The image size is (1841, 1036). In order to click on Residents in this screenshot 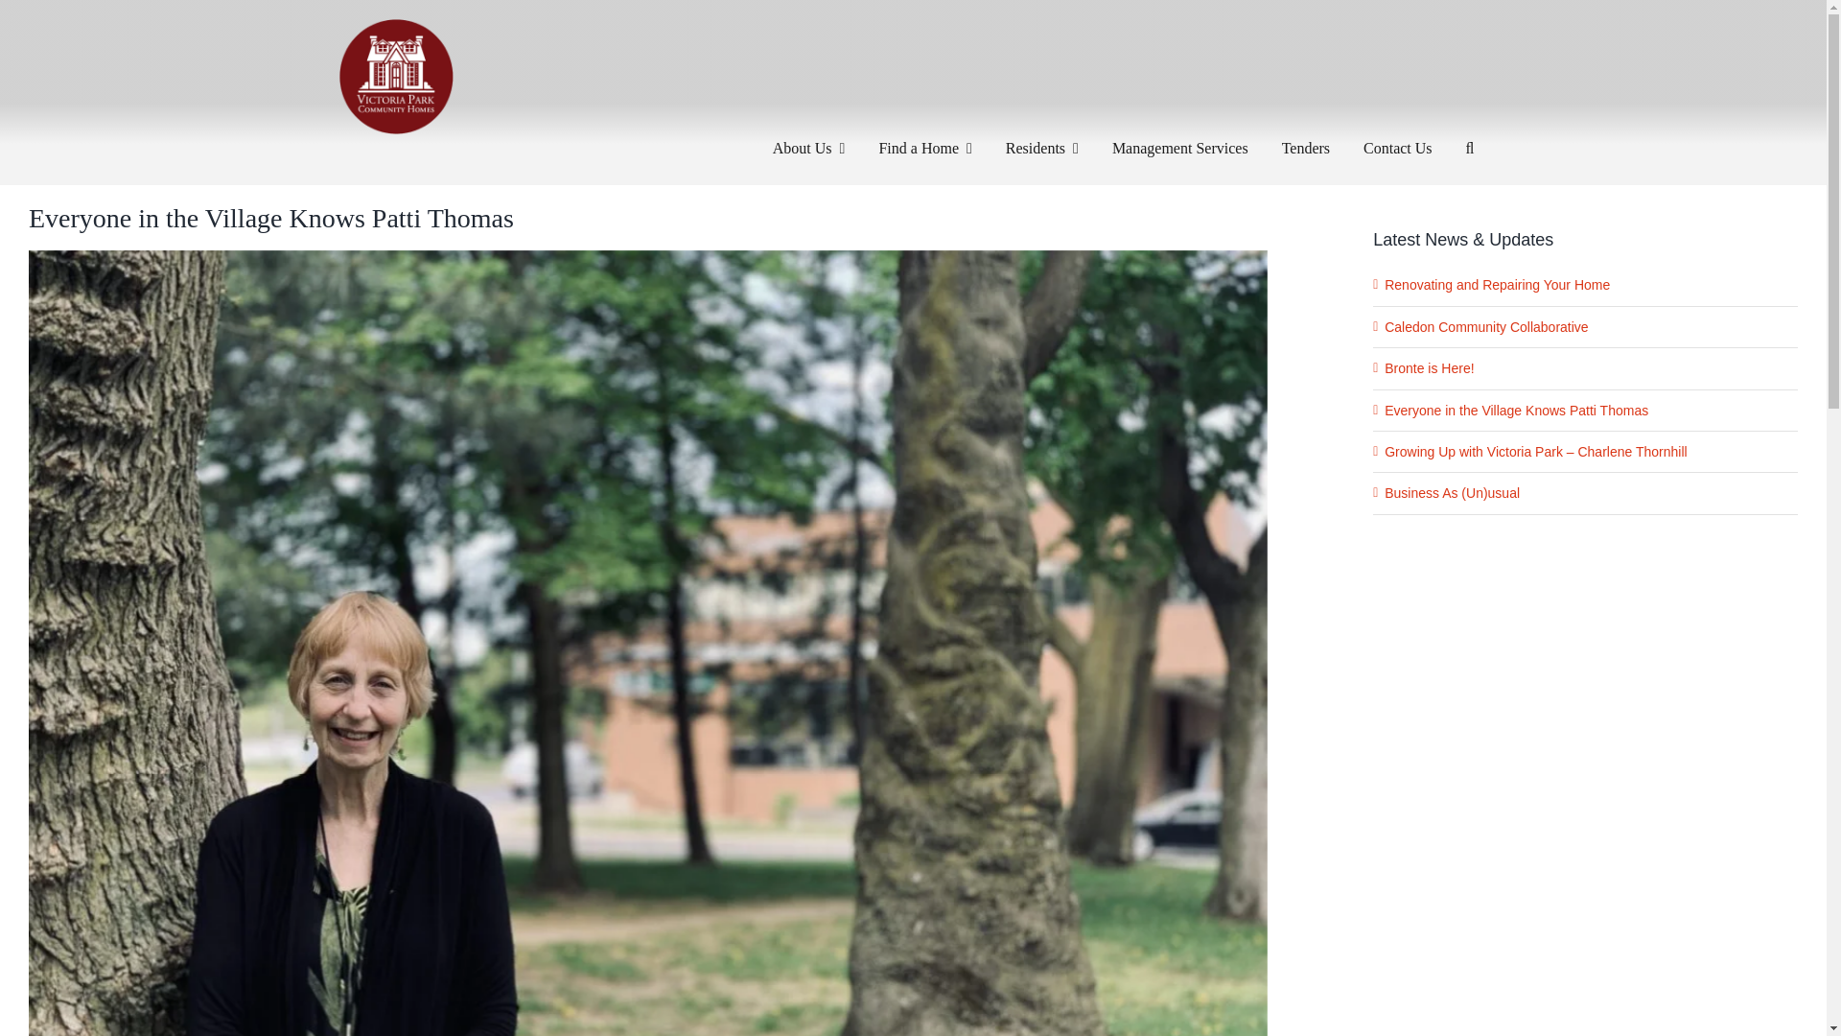, I will do `click(1042, 136)`.